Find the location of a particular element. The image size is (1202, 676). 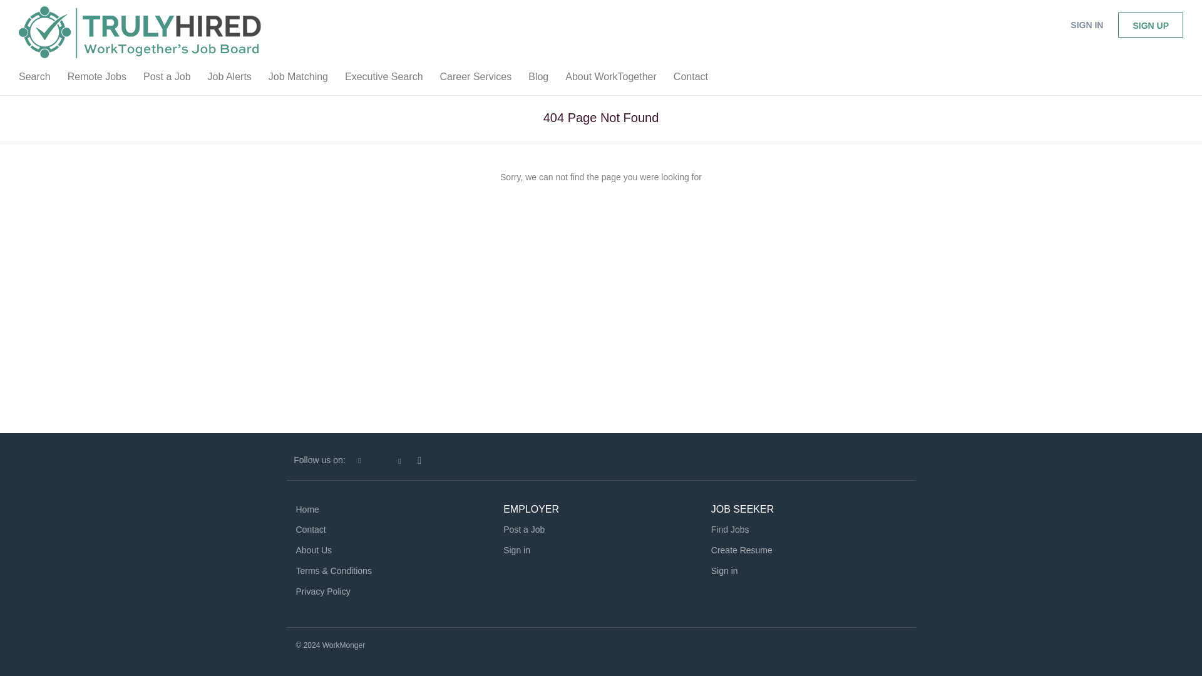

   Follow us on: is located at coordinates (319, 459).